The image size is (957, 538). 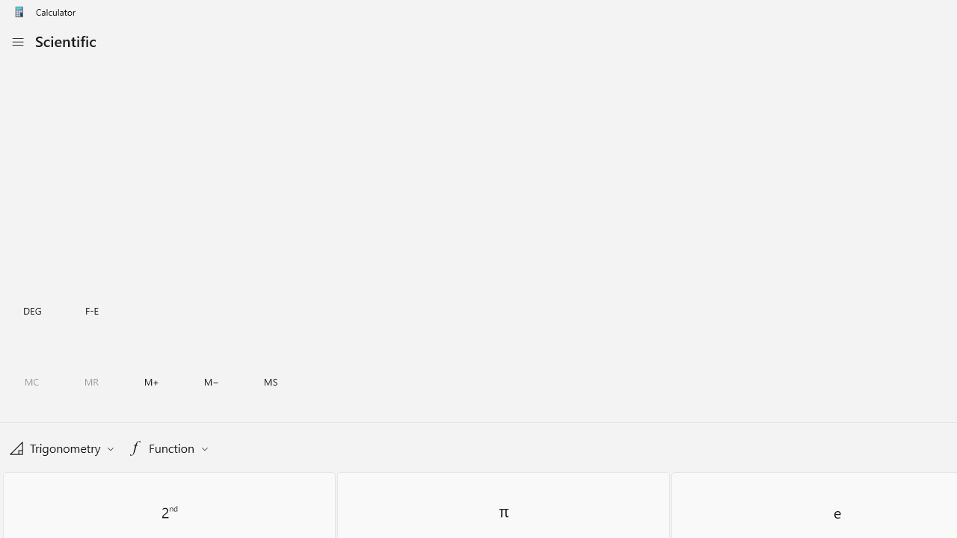 What do you see at coordinates (17, 42) in the screenshot?
I see `Open Navigation` at bounding box center [17, 42].